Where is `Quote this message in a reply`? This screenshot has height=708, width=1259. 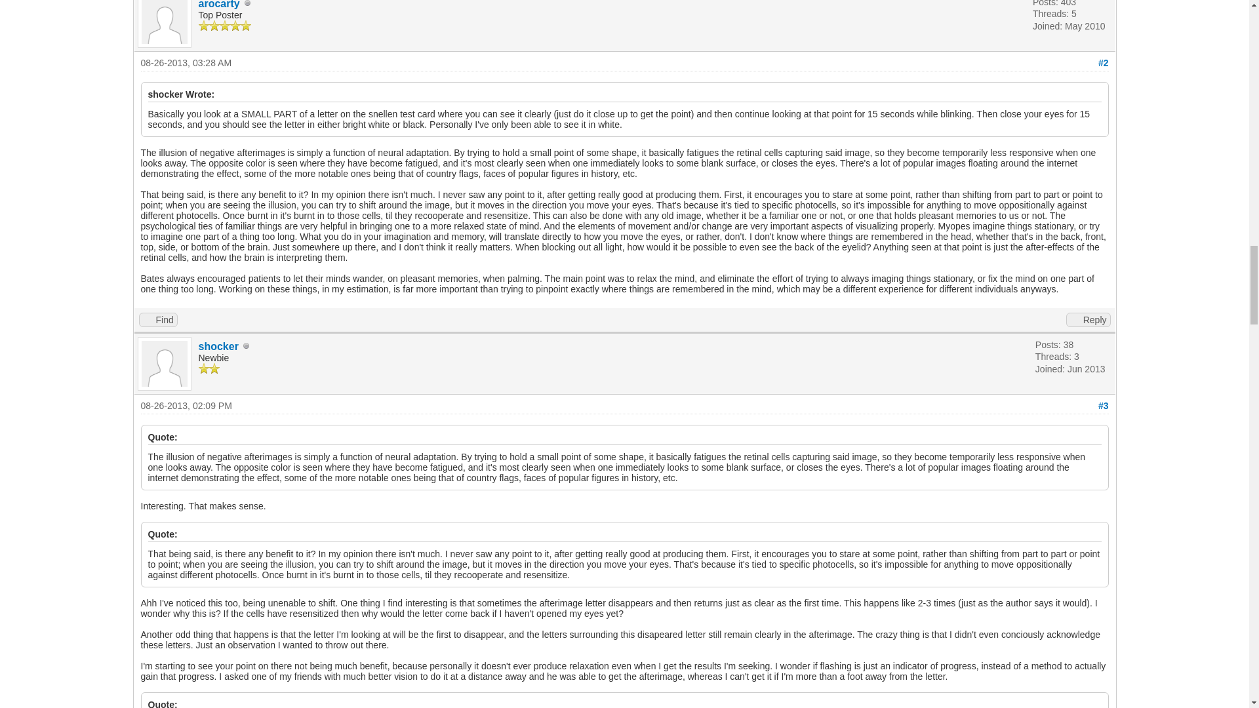
Quote this message in a reply is located at coordinates (1089, 320).